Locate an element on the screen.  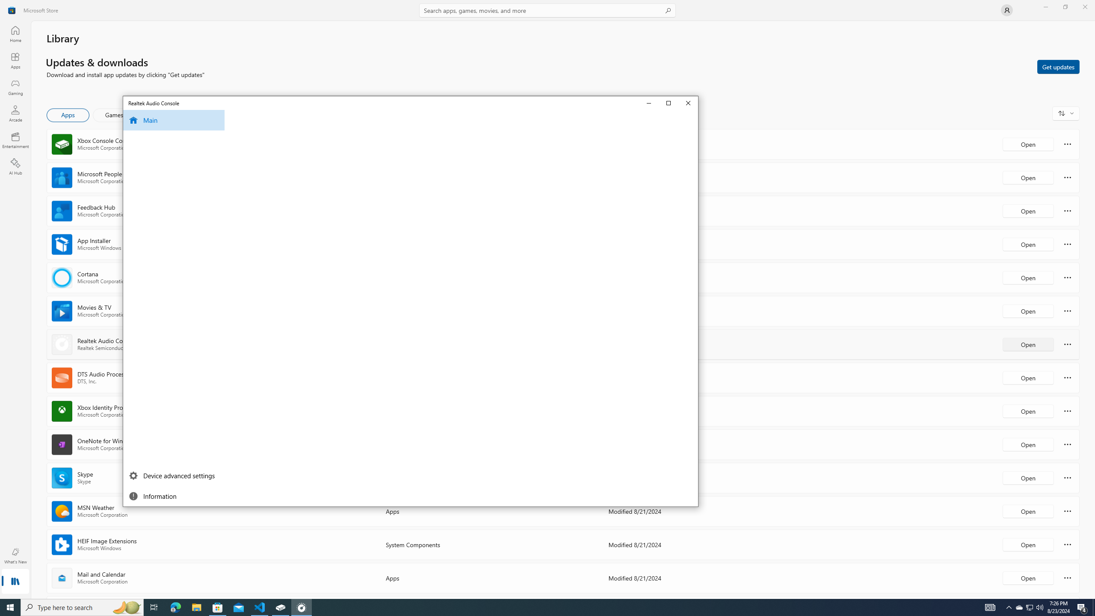
Start is located at coordinates (10, 607).